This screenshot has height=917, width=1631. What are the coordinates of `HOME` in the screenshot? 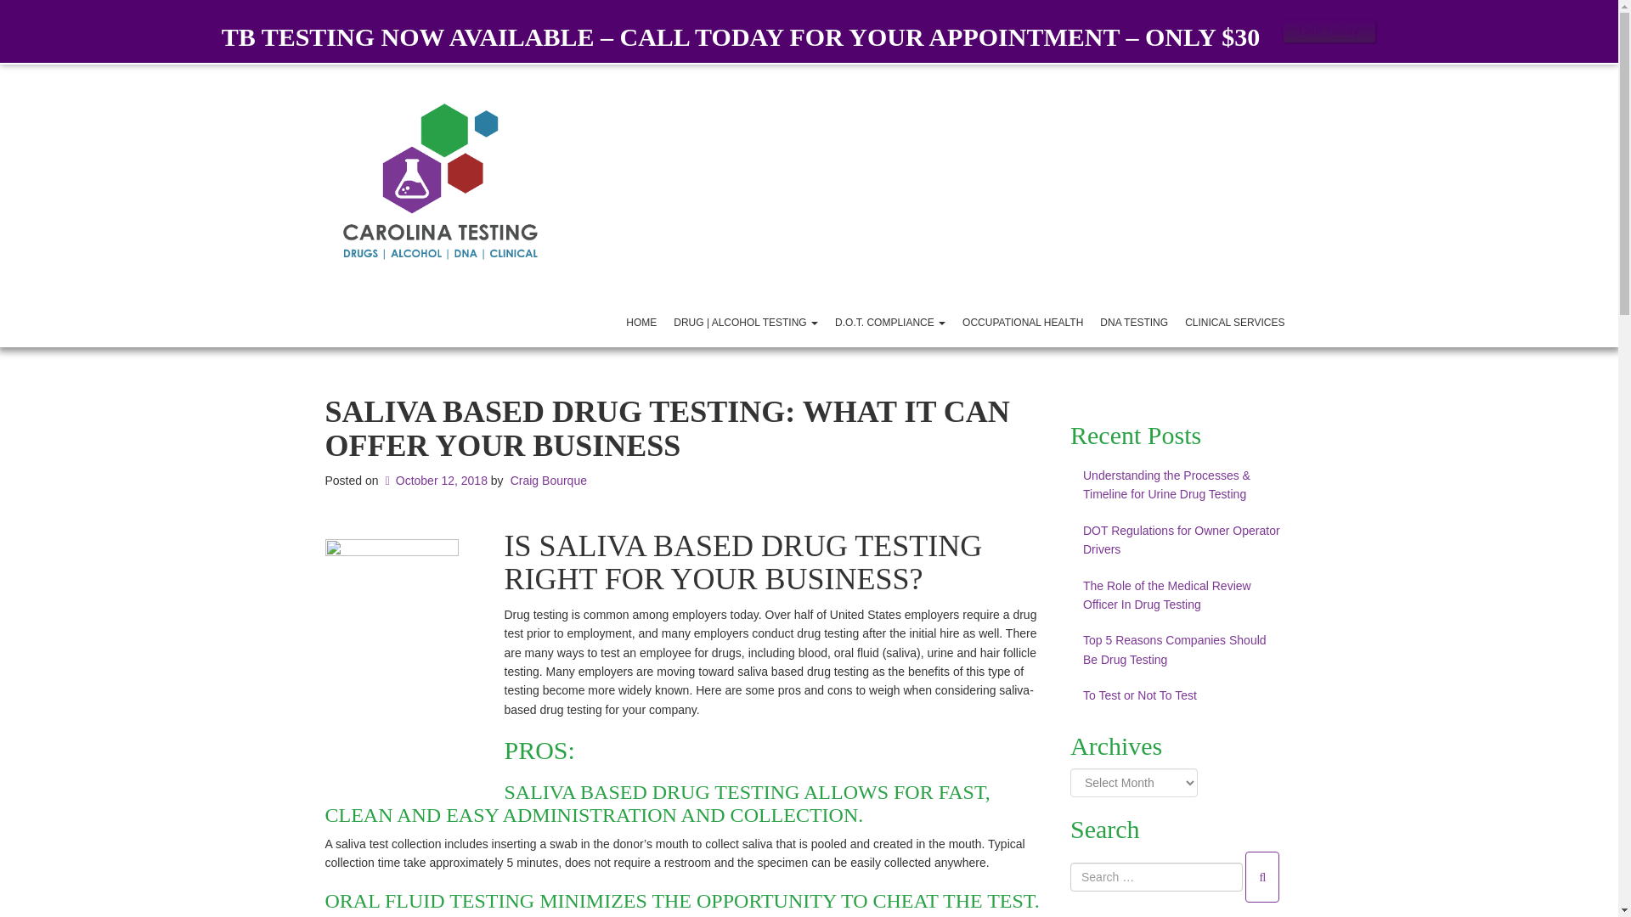 It's located at (641, 322).